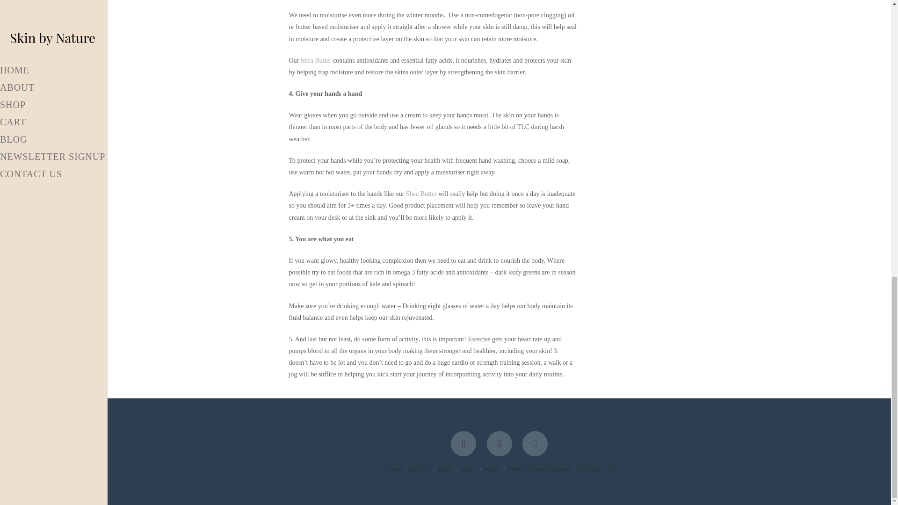 The width and height of the screenshot is (898, 505). What do you see at coordinates (468, 469) in the screenshot?
I see `CART` at bounding box center [468, 469].